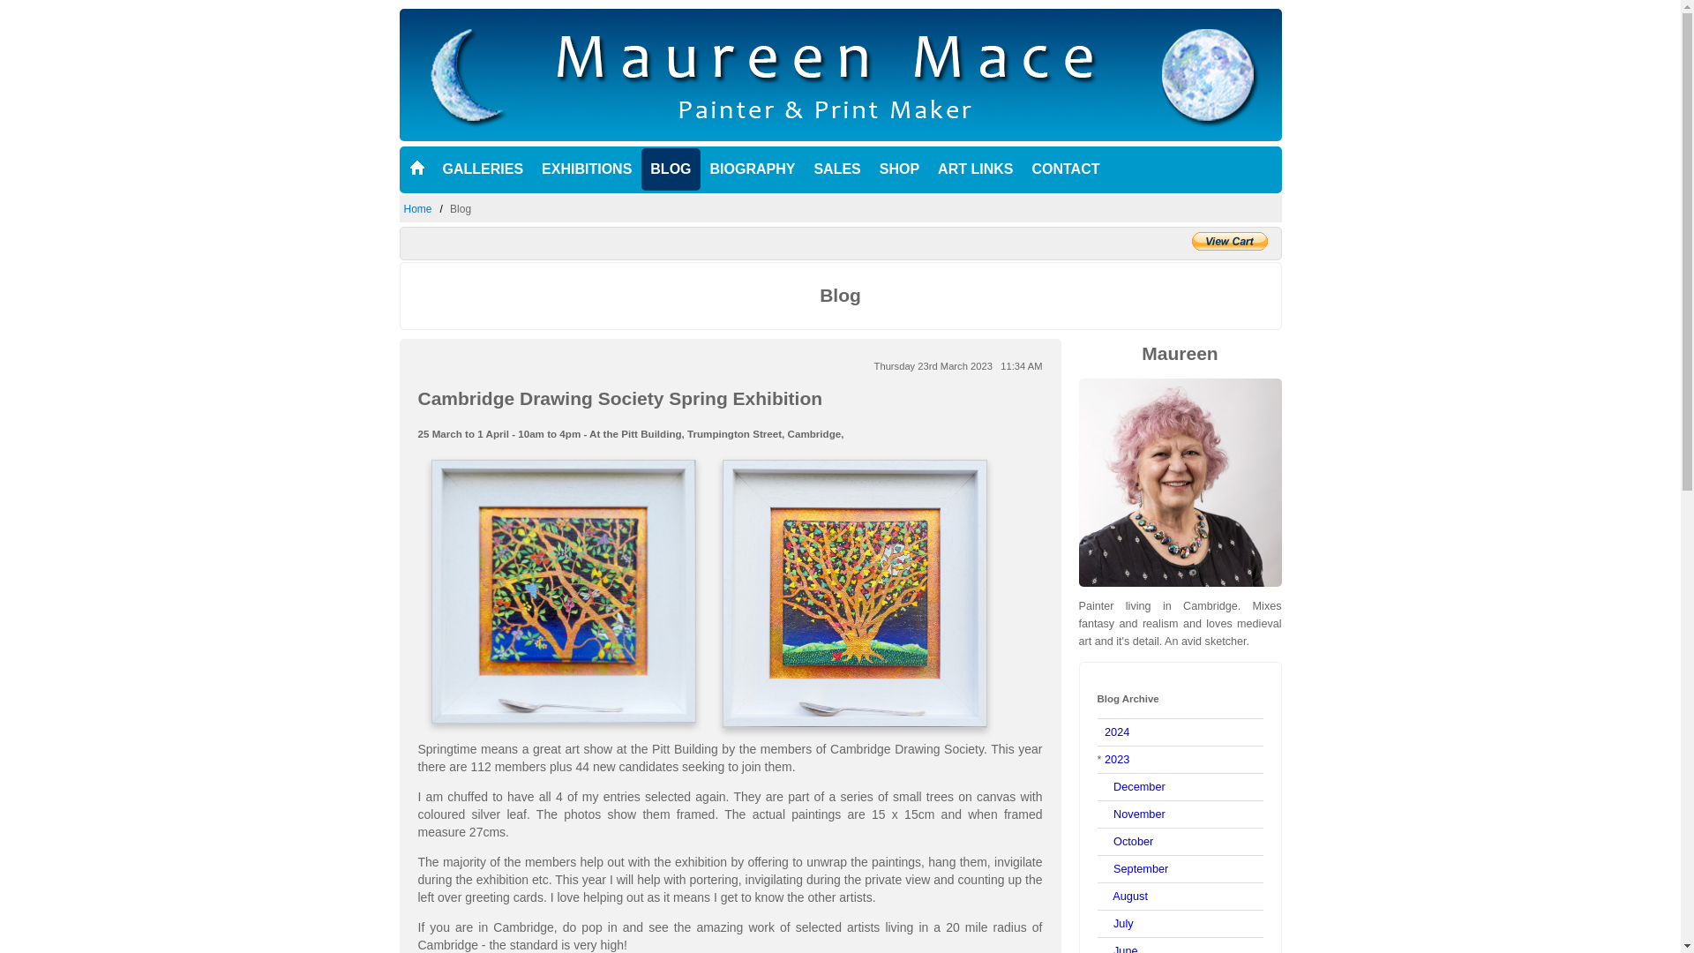 This screenshot has height=953, width=1694. What do you see at coordinates (1138, 786) in the screenshot?
I see `December` at bounding box center [1138, 786].